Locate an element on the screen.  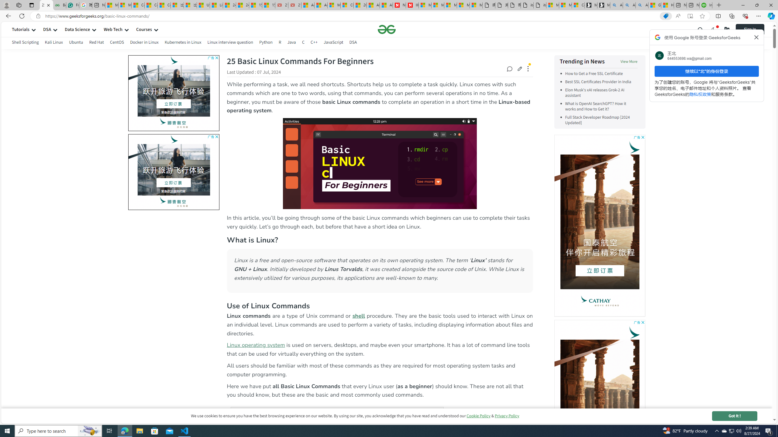
DSA is located at coordinates (353, 43).